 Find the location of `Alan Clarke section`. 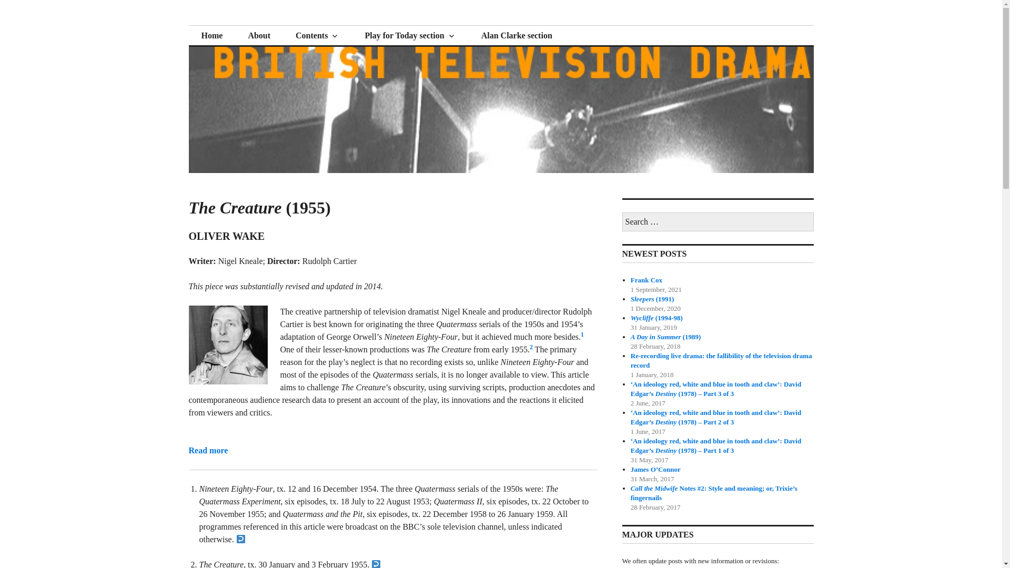

Alan Clarke section is located at coordinates (517, 36).